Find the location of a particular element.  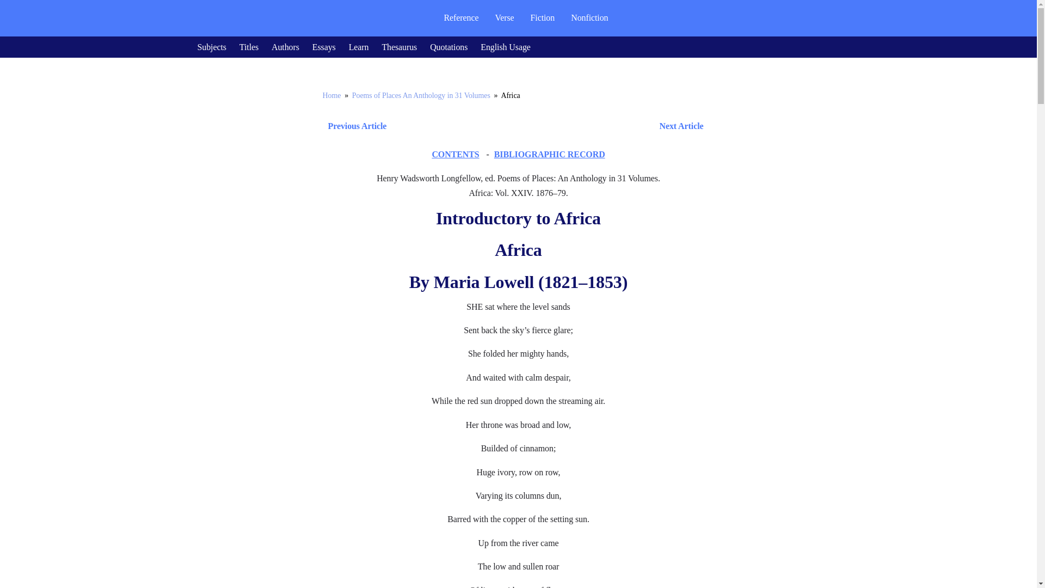

Home is located at coordinates (331, 95).